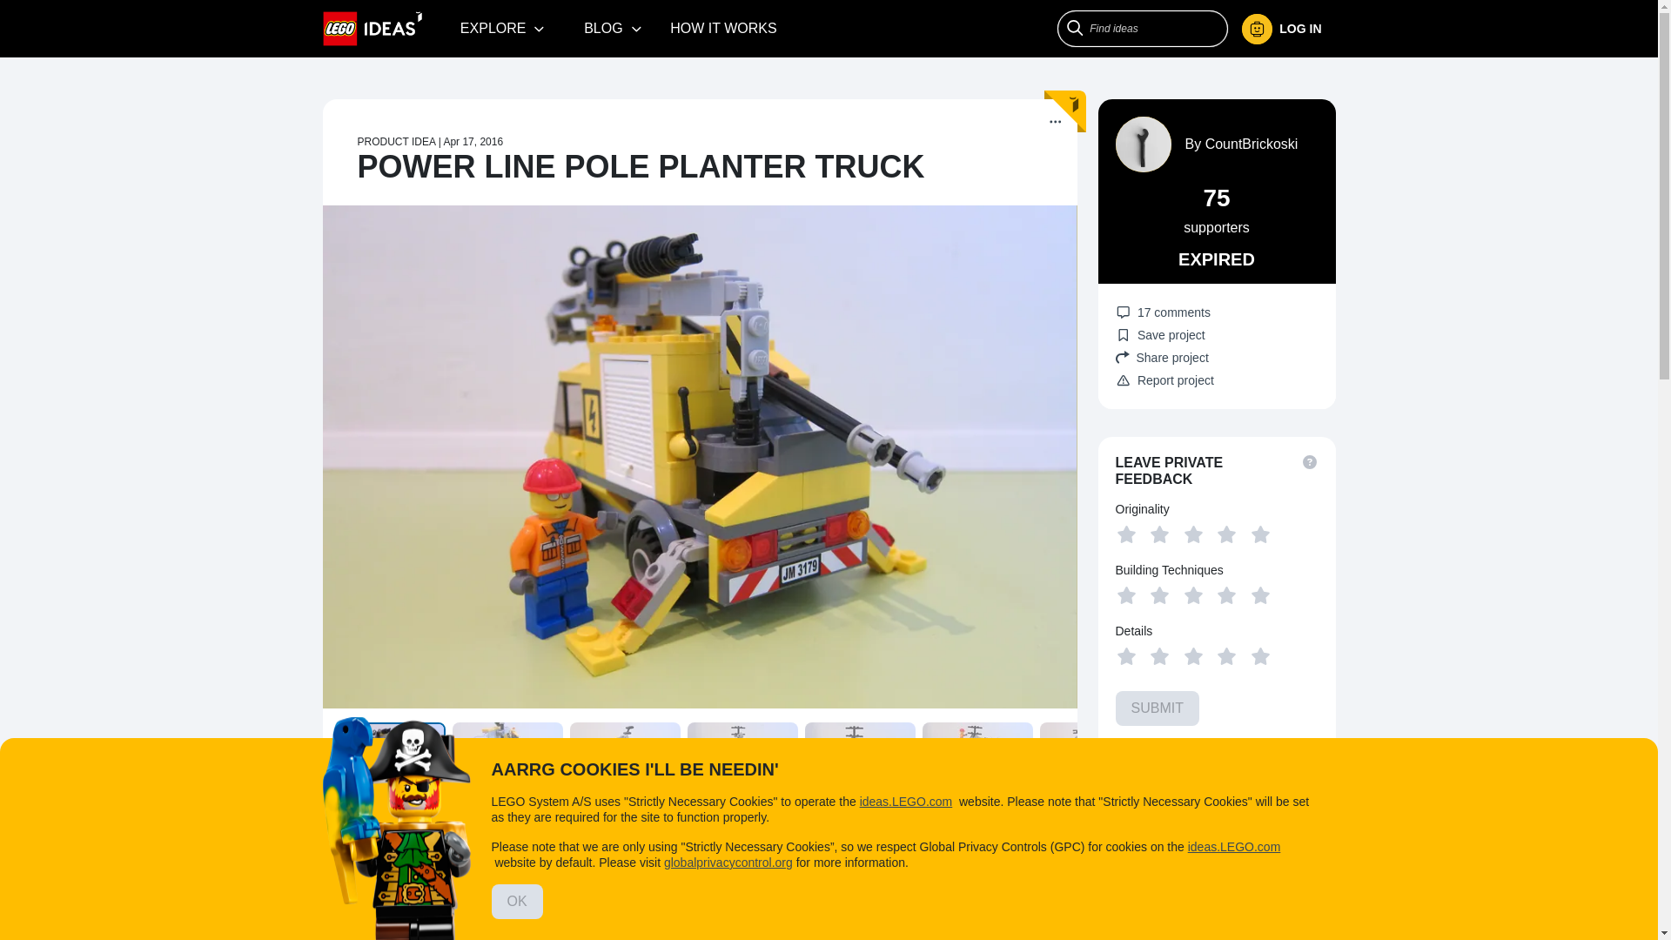  I want to click on 2016-04-17T12:19:36Z, so click(472, 141).